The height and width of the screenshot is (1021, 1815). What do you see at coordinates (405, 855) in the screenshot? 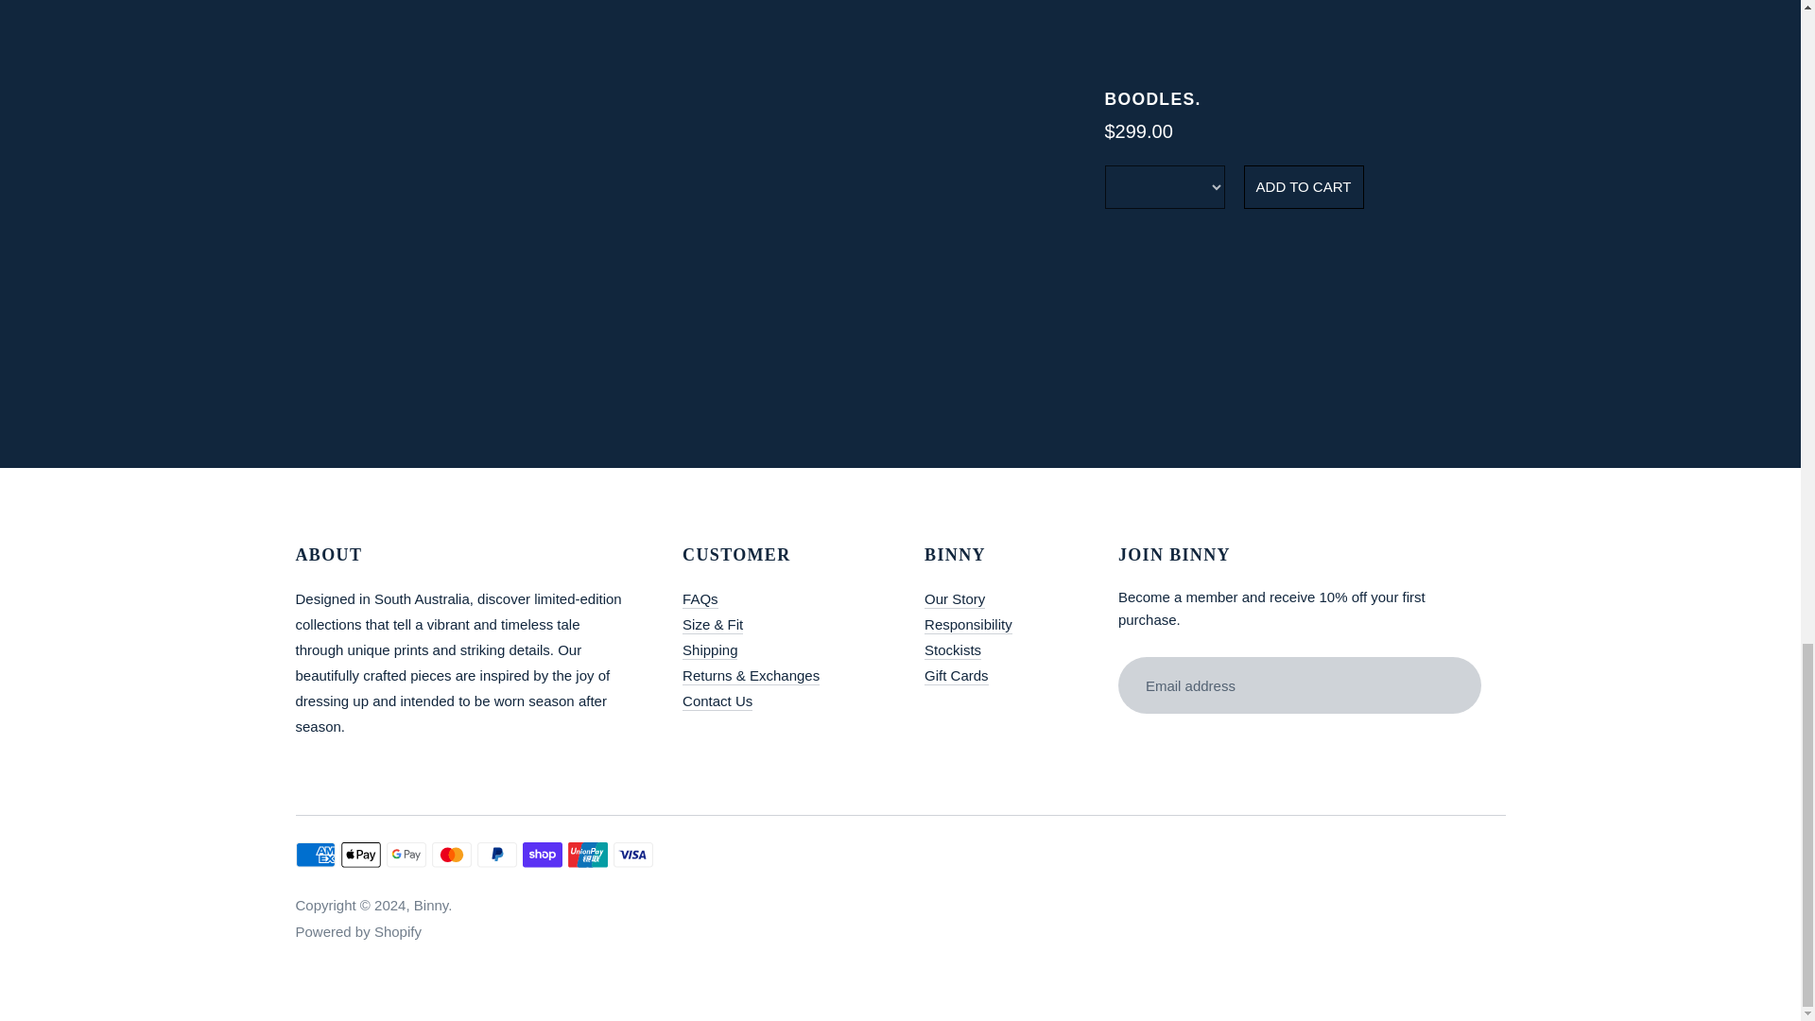
I see `Google Pay` at bounding box center [405, 855].